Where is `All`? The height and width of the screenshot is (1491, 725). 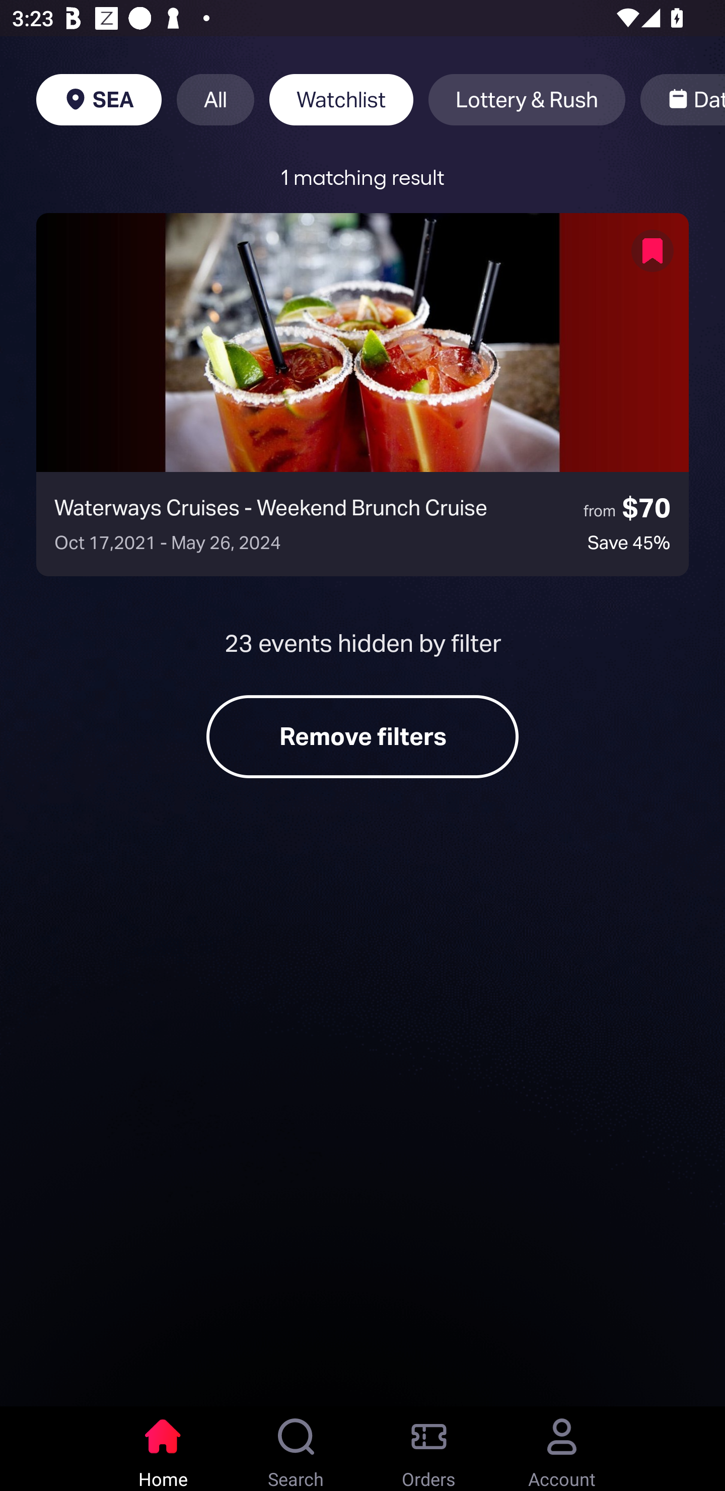 All is located at coordinates (215, 100).